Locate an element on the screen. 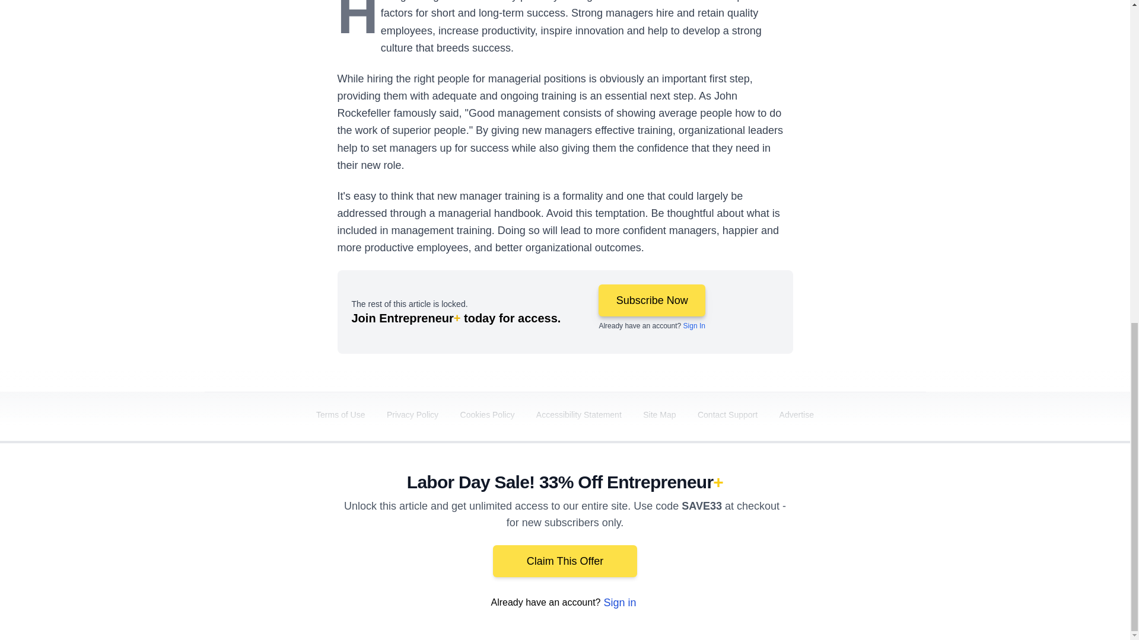 The width and height of the screenshot is (1139, 640). facebook is located at coordinates (678, 540).